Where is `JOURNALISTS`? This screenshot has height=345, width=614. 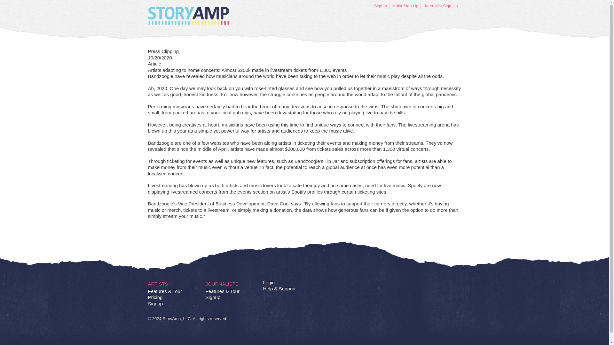 JOURNALISTS is located at coordinates (221, 283).